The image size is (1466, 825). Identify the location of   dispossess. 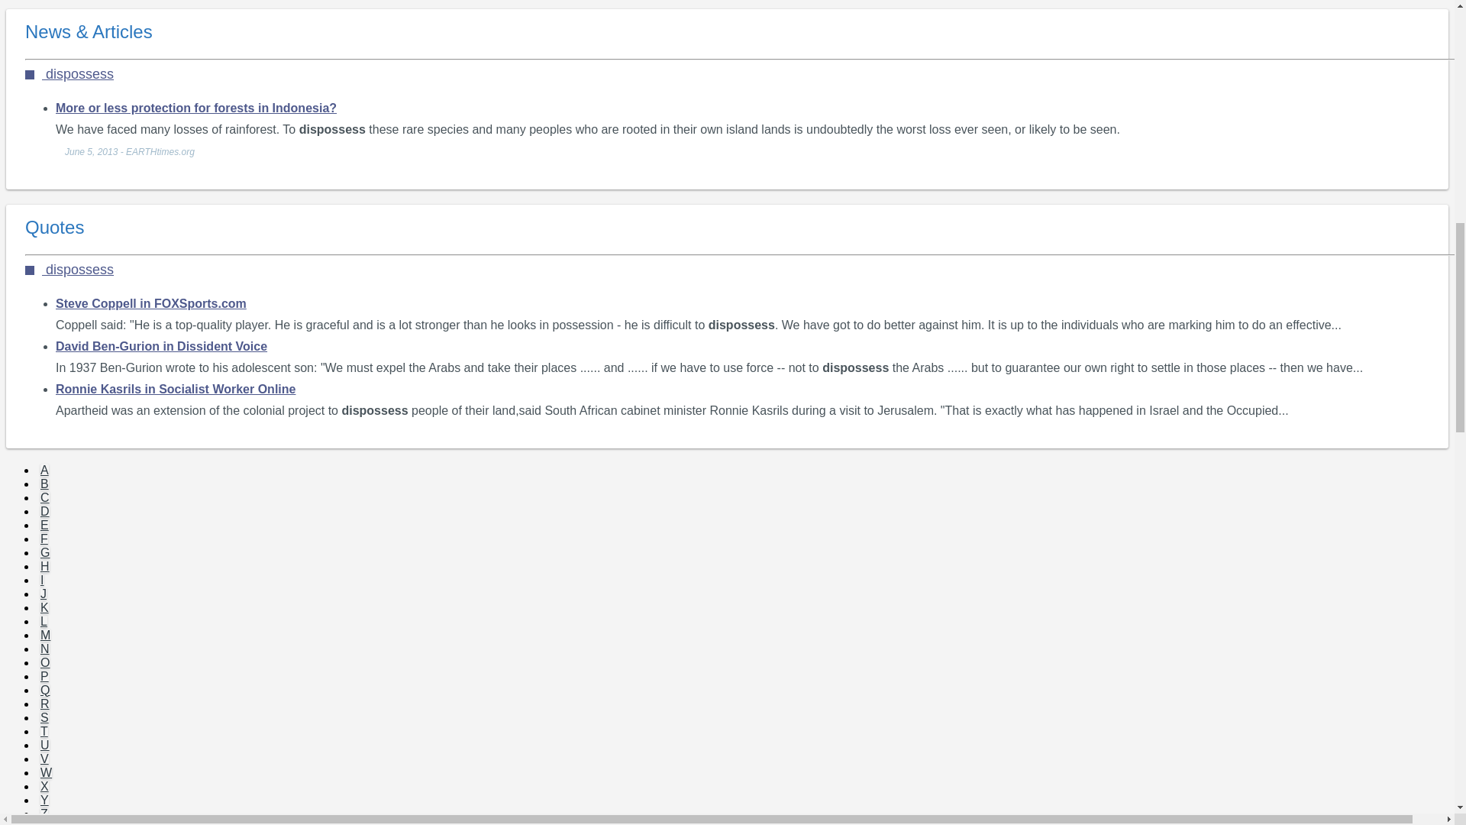
(69, 73).